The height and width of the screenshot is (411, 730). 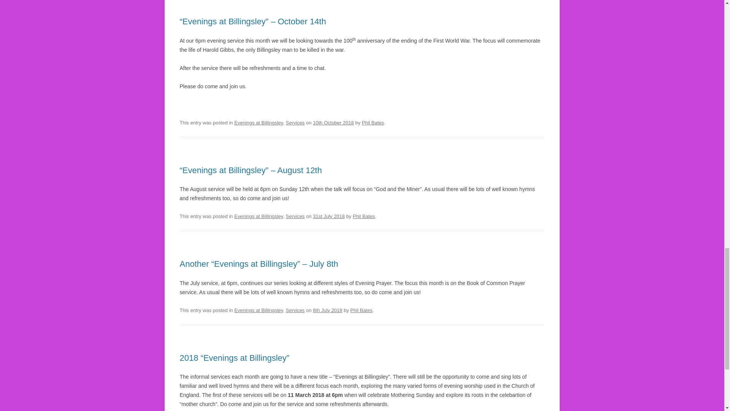 What do you see at coordinates (328, 216) in the screenshot?
I see `7:51 pm` at bounding box center [328, 216].